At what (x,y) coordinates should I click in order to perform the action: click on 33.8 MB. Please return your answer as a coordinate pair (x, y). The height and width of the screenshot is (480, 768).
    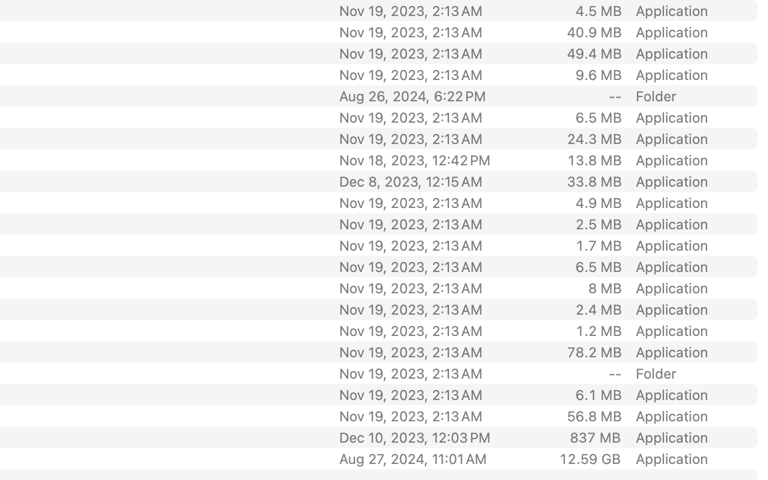
    Looking at the image, I should click on (594, 181).